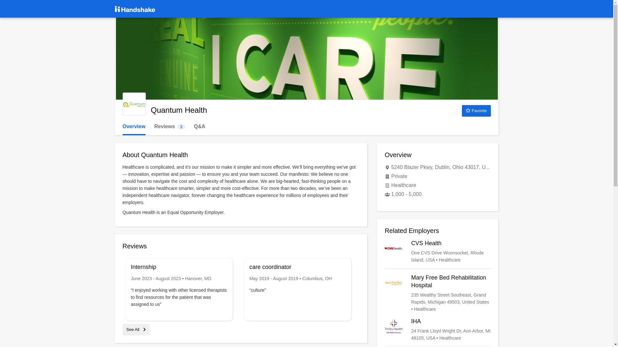 The height and width of the screenshot is (347, 618). What do you see at coordinates (476, 111) in the screenshot?
I see `Favorite` at bounding box center [476, 111].